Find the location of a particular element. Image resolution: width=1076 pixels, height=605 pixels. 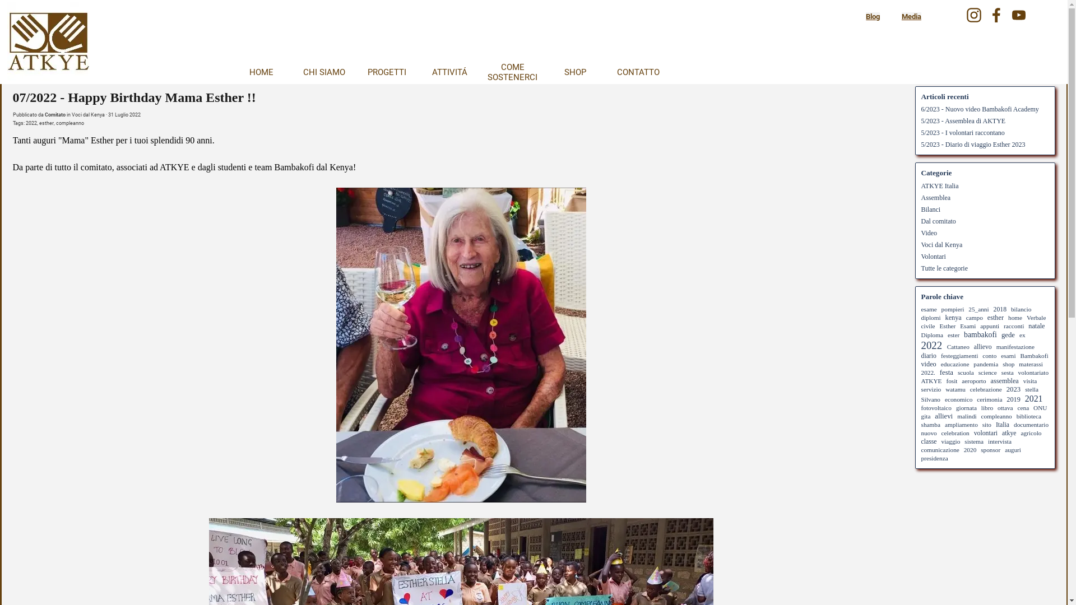

aeroporto is located at coordinates (974, 381).